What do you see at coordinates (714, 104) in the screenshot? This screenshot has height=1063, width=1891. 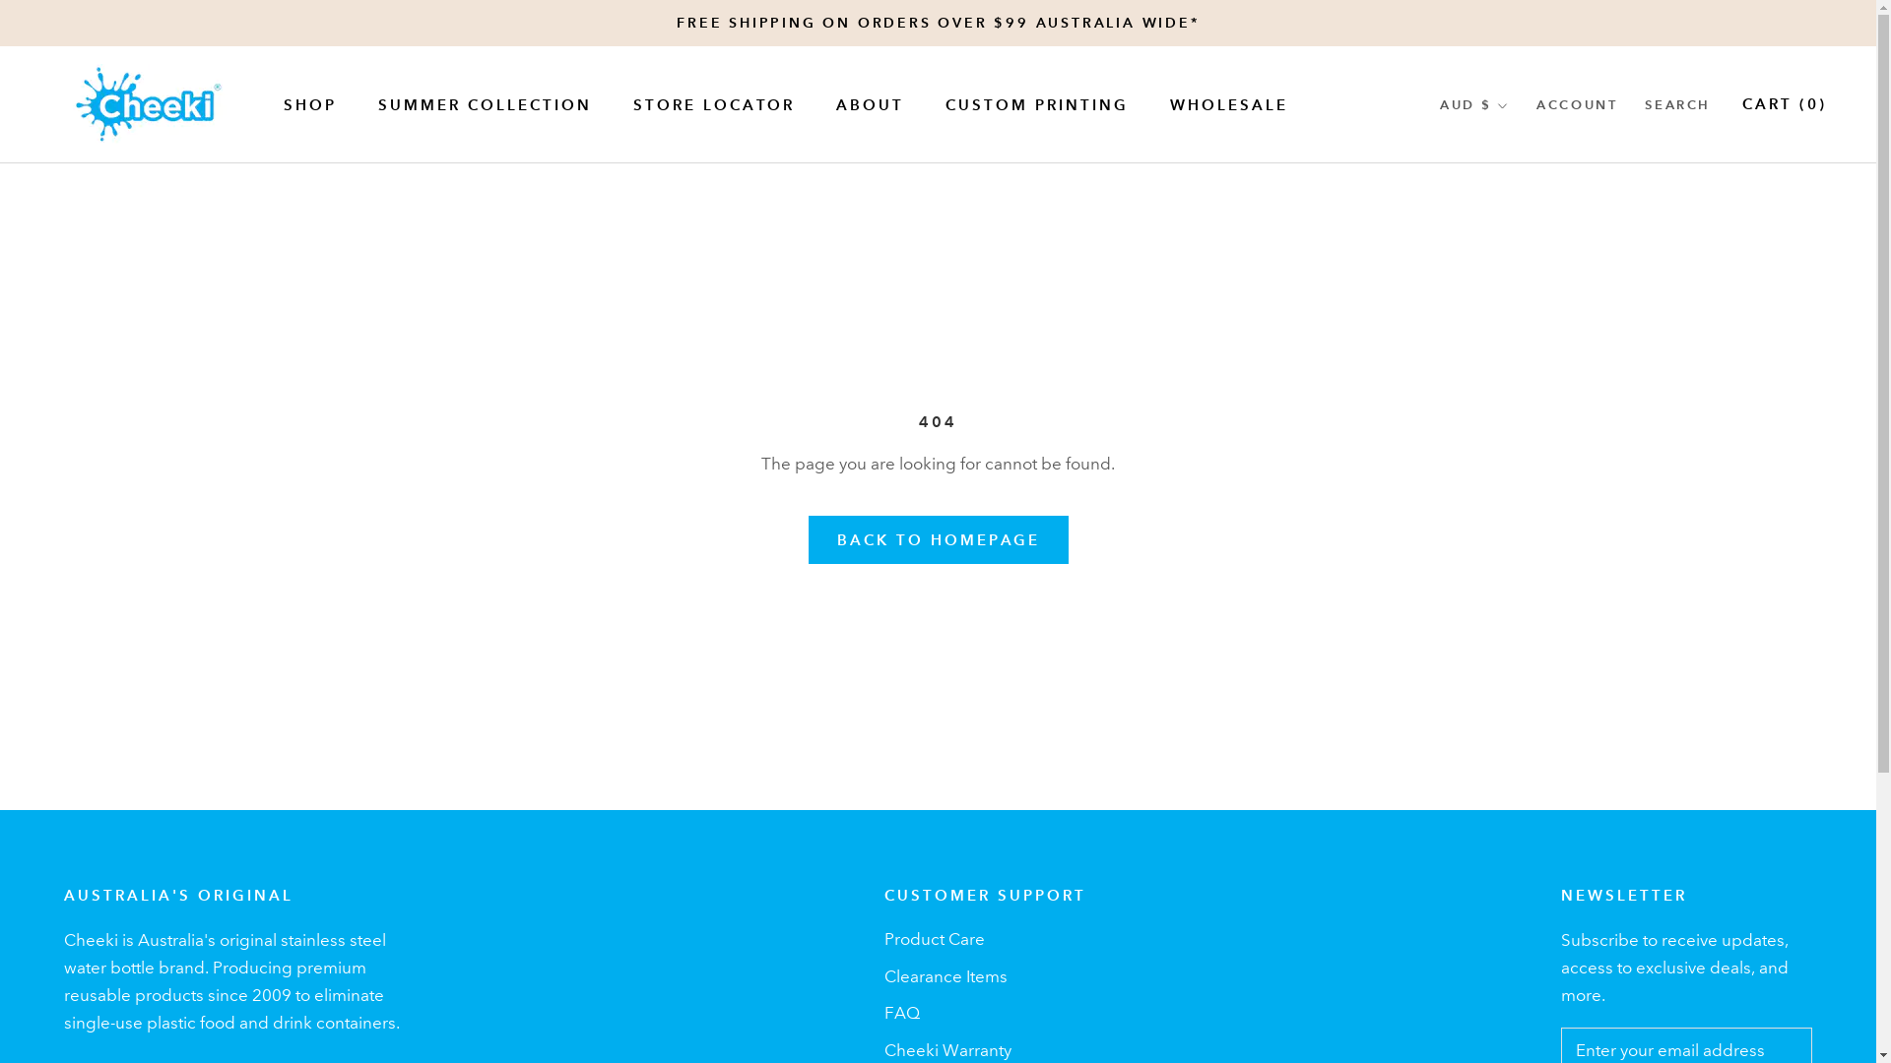 I see `STORE LOCATOR
STORE LOCATOR` at bounding box center [714, 104].